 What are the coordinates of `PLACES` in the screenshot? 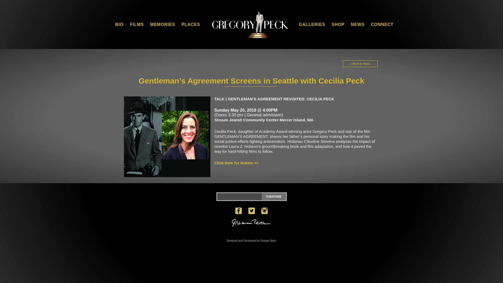 It's located at (191, 24).